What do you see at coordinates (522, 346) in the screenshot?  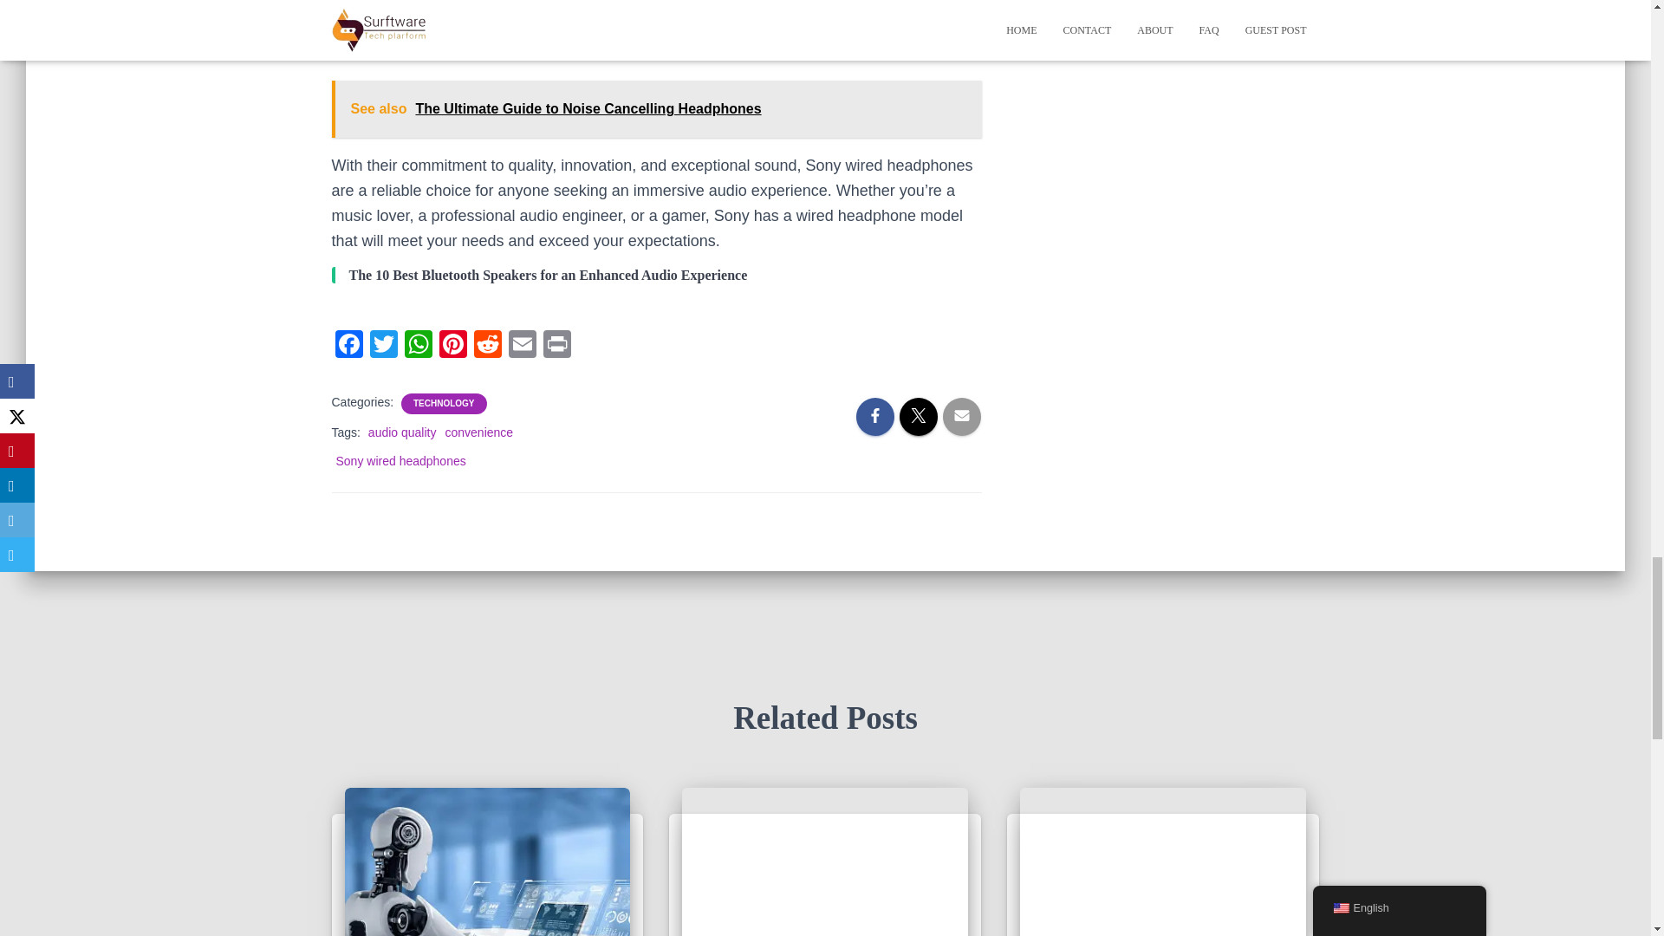 I see `Email` at bounding box center [522, 346].